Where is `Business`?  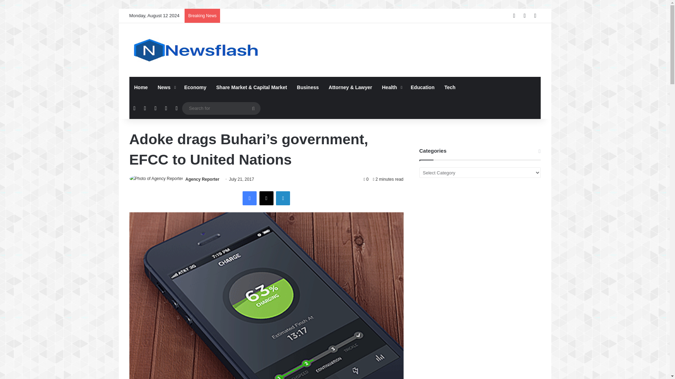 Business is located at coordinates (308, 87).